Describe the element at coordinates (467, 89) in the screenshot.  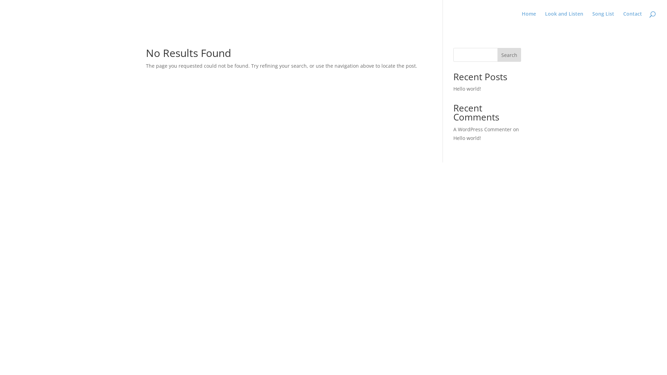
I see `Hello world!` at that location.